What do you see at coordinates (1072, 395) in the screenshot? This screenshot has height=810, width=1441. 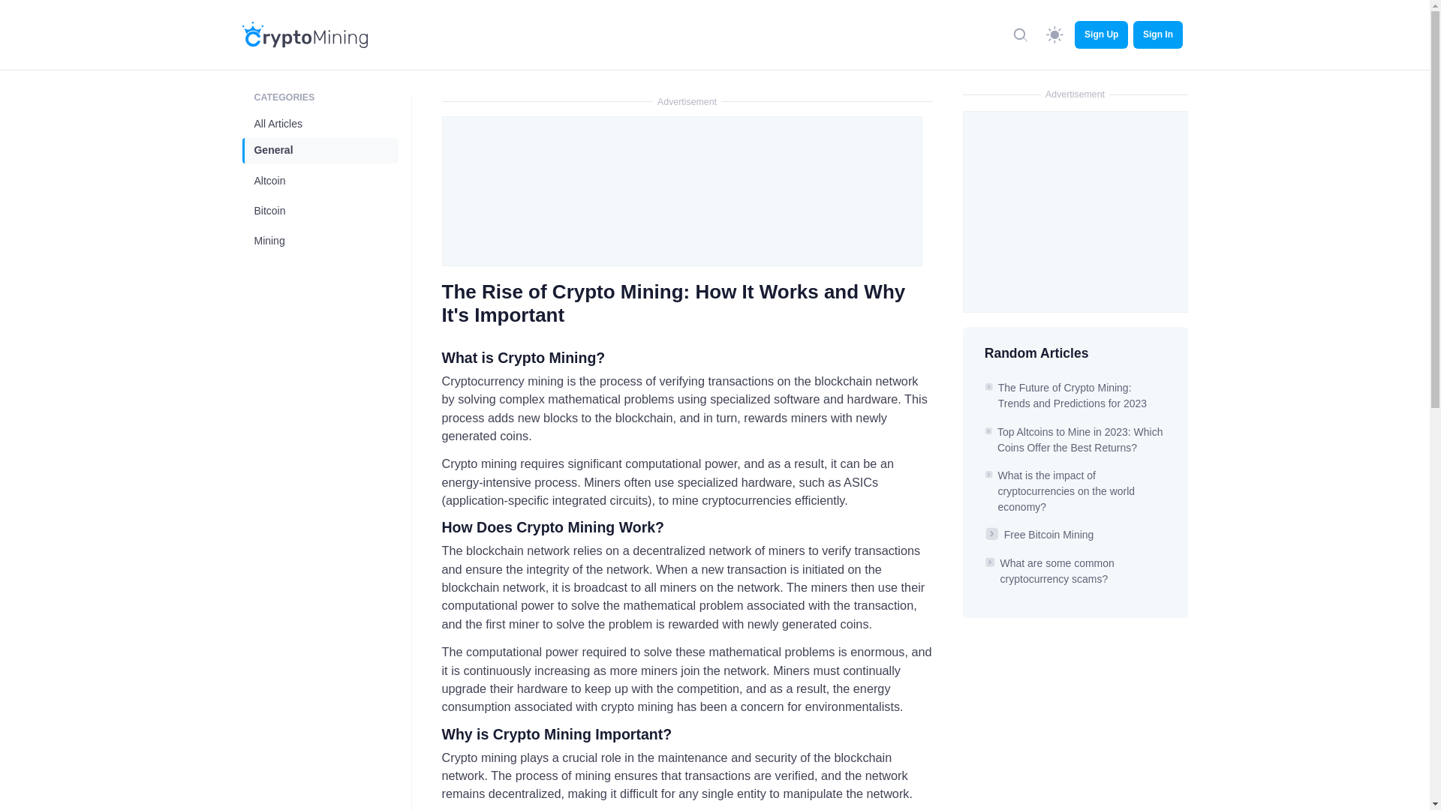 I see `The Future of Crypto Mining: Trends and Predictions for 2023` at bounding box center [1072, 395].